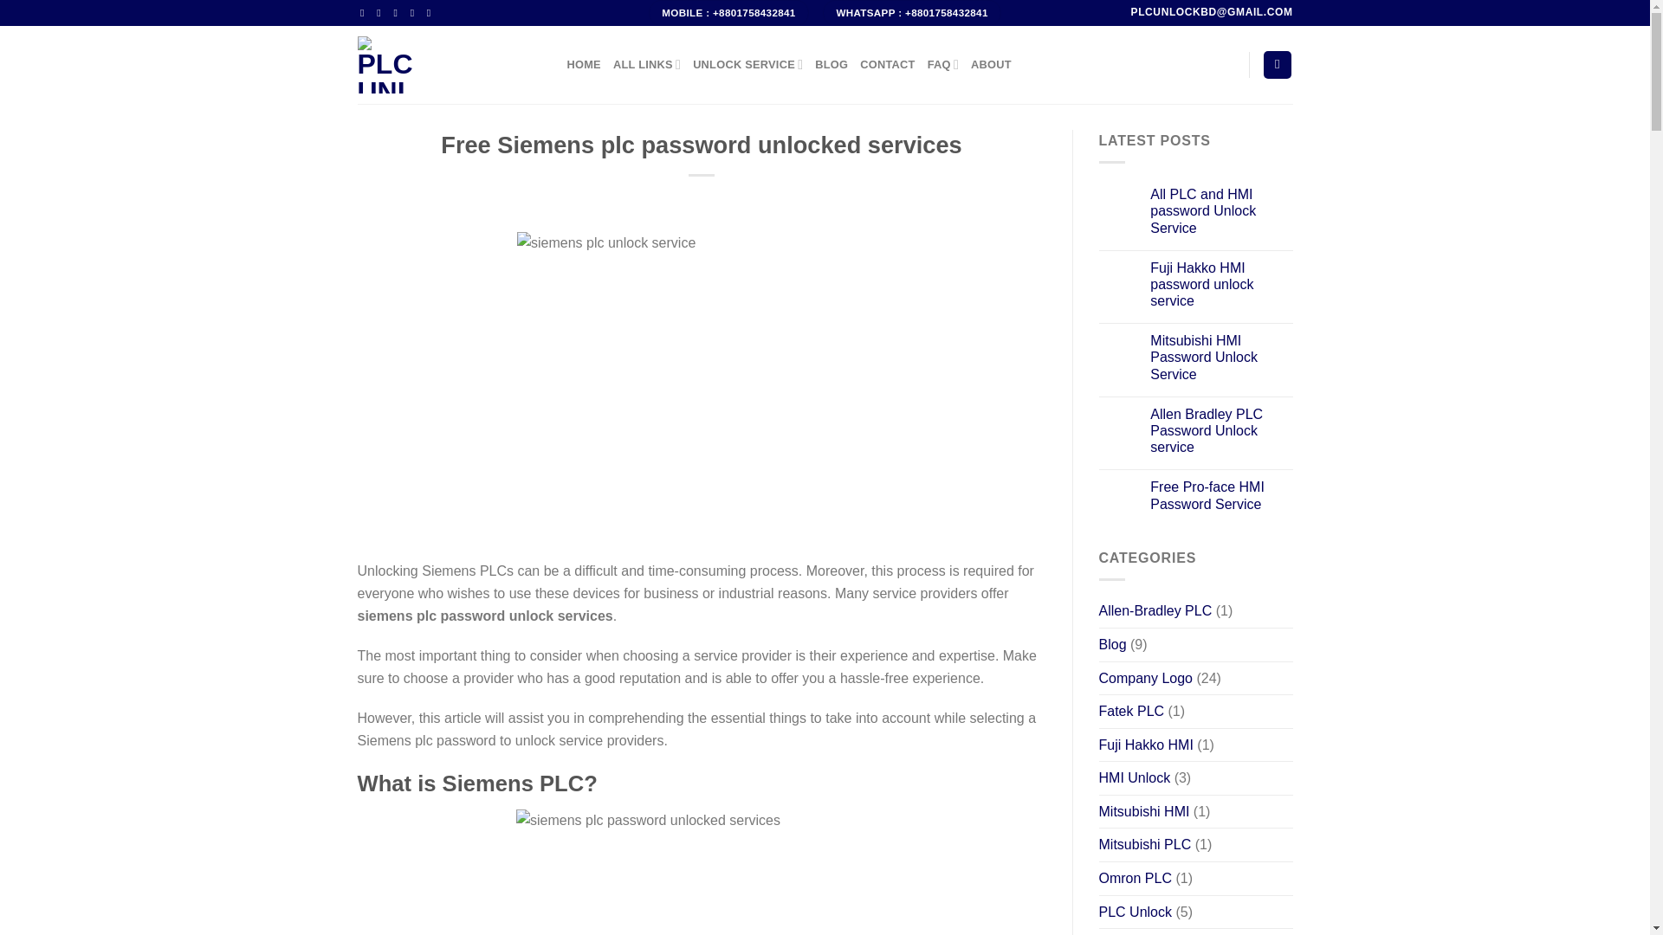  I want to click on PLC unlock and Repair Sevices, so click(449, 64).